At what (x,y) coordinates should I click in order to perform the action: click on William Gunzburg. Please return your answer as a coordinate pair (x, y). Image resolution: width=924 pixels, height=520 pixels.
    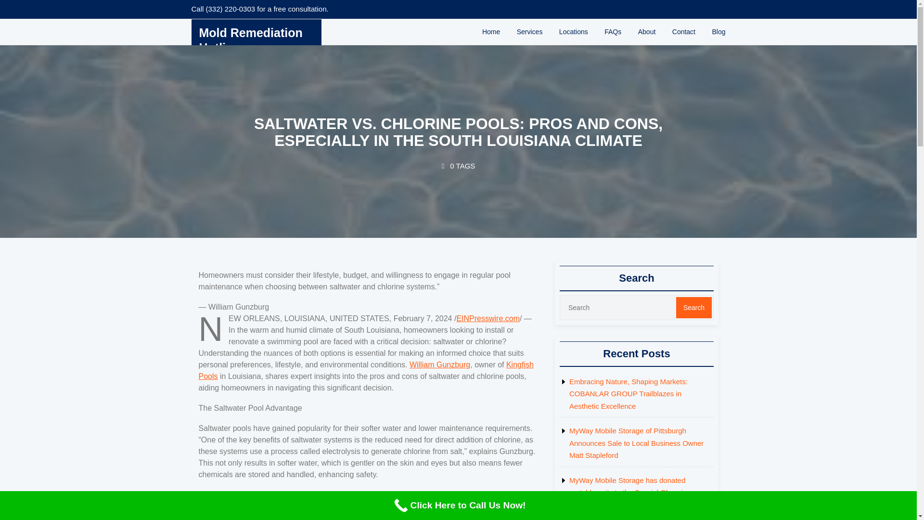
    Looking at the image, I should click on (440, 364).